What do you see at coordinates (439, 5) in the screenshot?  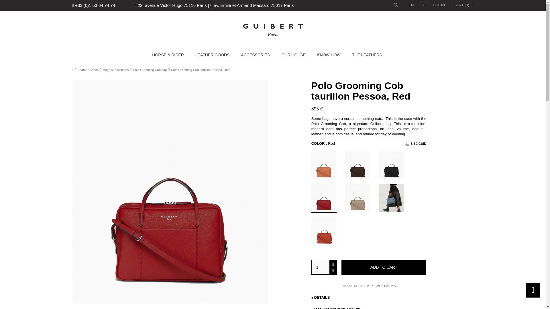 I see `Log in to your customer account` at bounding box center [439, 5].